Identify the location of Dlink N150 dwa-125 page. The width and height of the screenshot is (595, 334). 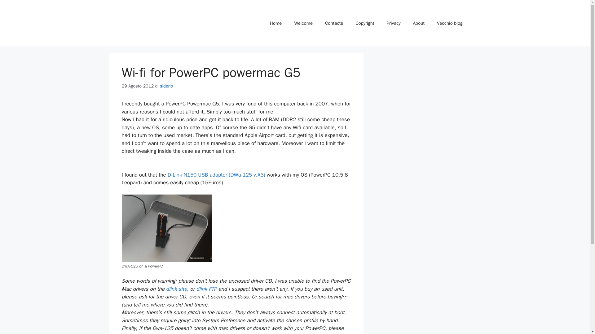
(216, 175).